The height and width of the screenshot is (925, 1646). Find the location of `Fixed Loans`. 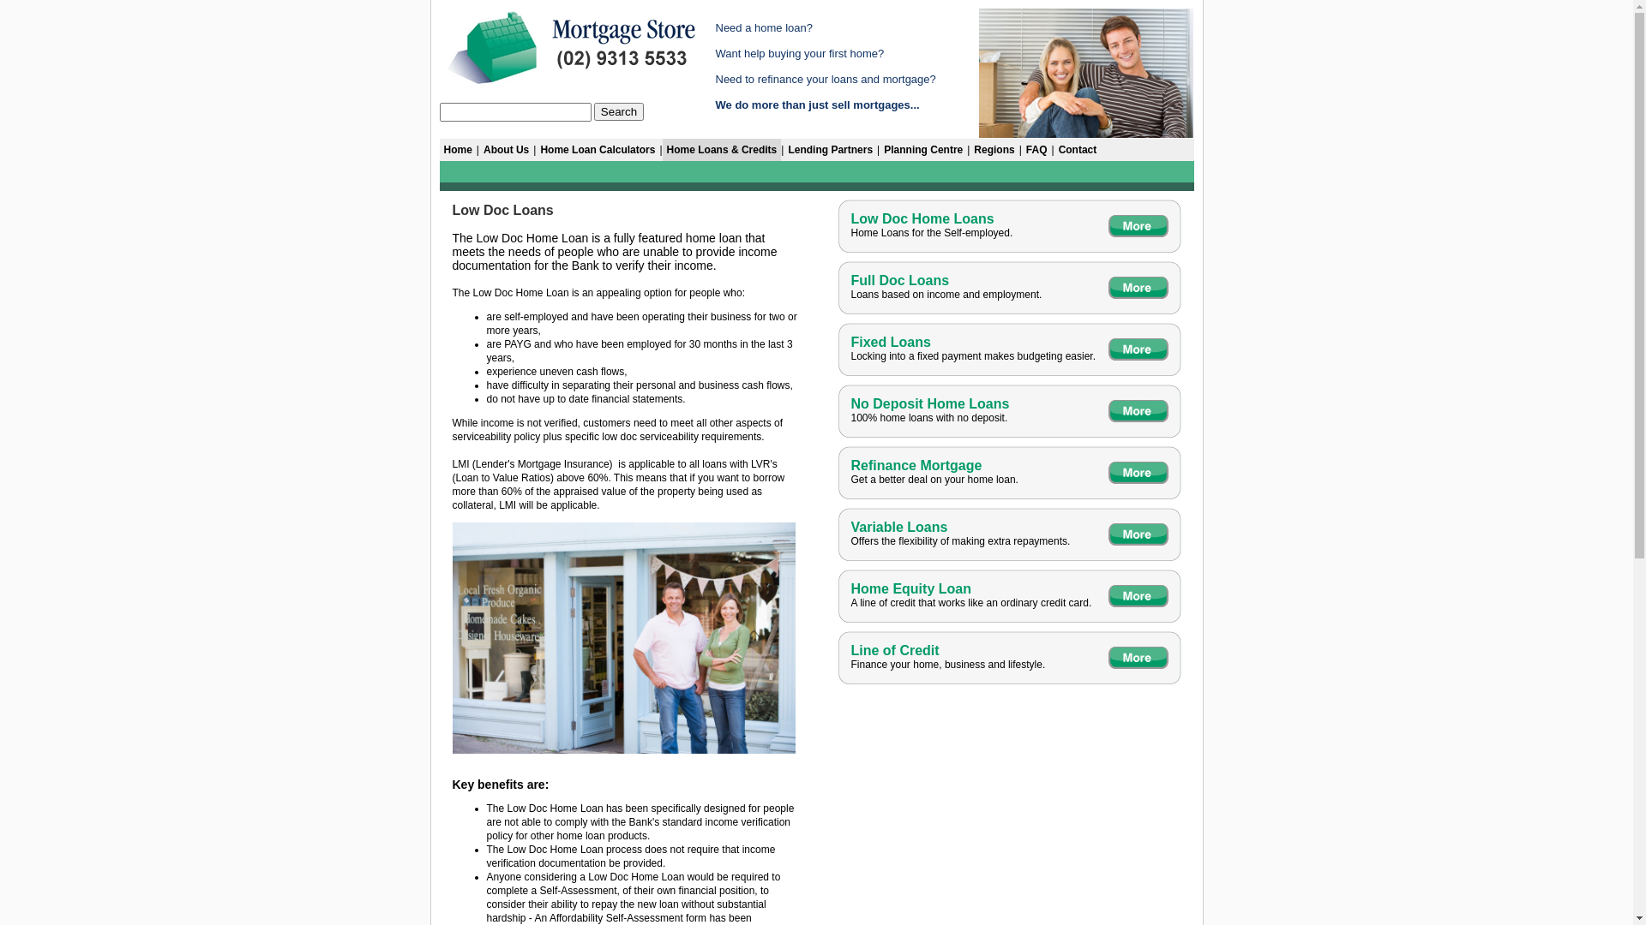

Fixed Loans is located at coordinates (890, 343).